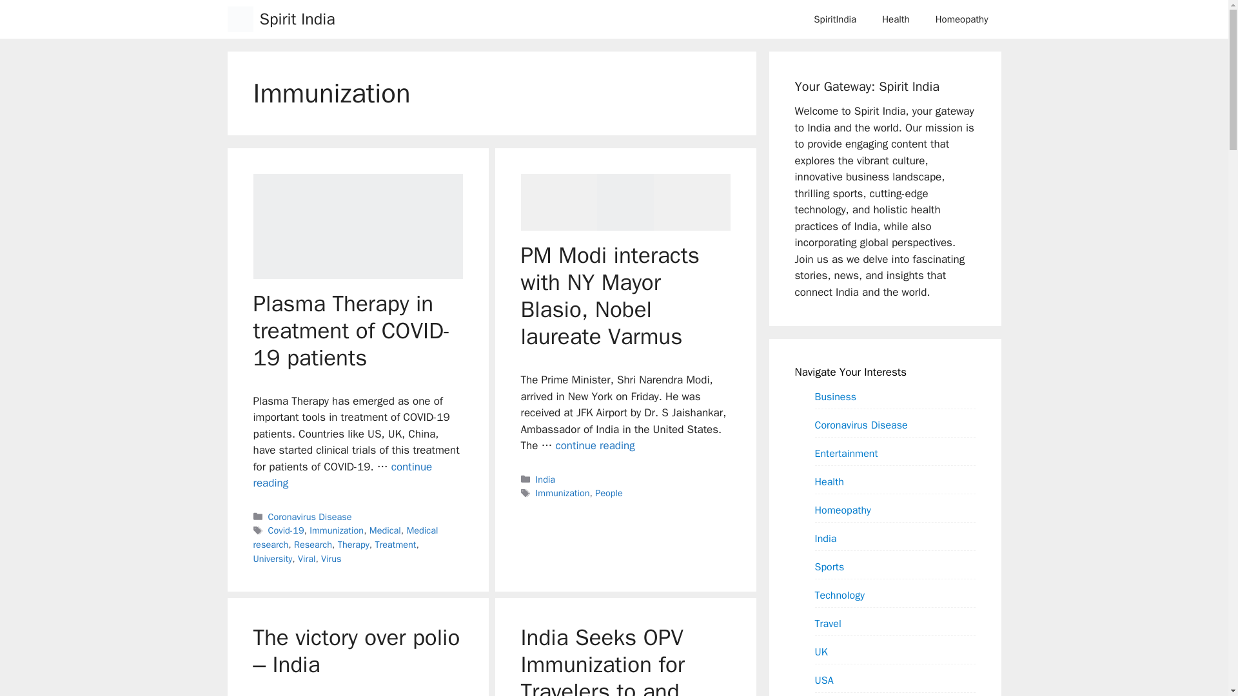  What do you see at coordinates (272, 558) in the screenshot?
I see `University` at bounding box center [272, 558].